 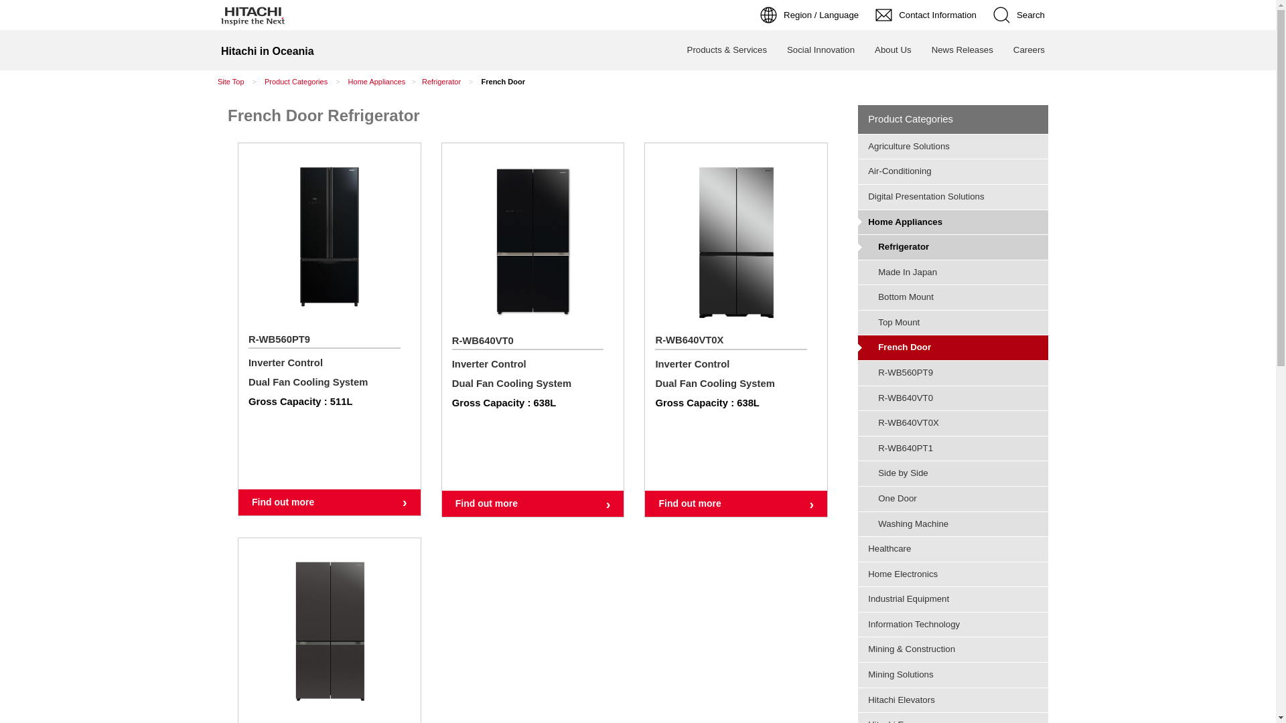 What do you see at coordinates (296, 82) in the screenshot?
I see `Product Categories` at bounding box center [296, 82].